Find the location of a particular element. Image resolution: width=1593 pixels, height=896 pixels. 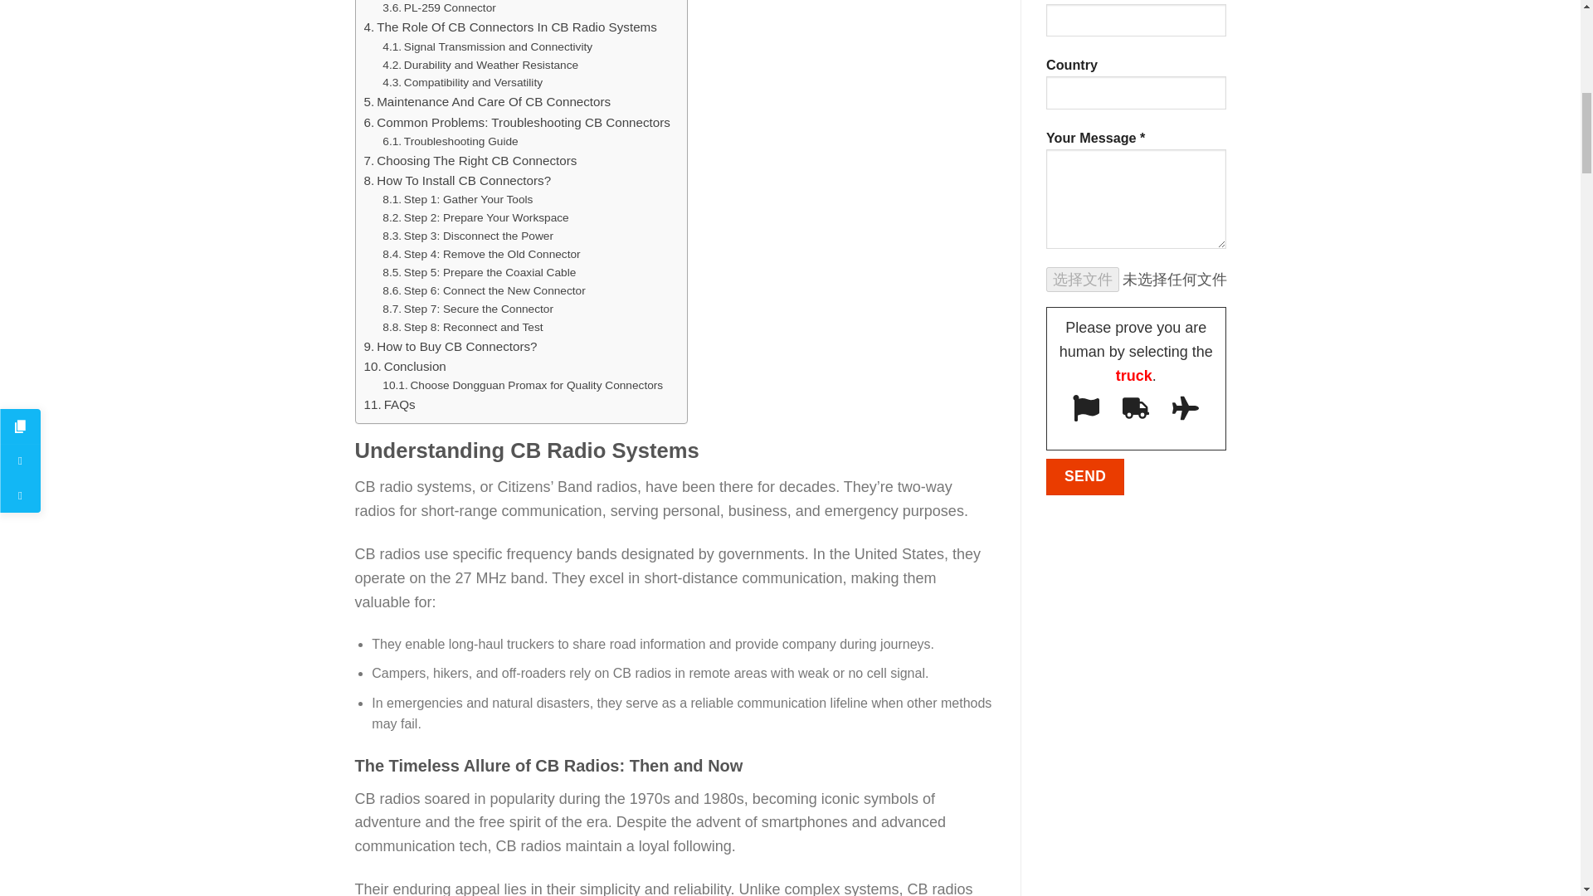

Send is located at coordinates (1085, 476).